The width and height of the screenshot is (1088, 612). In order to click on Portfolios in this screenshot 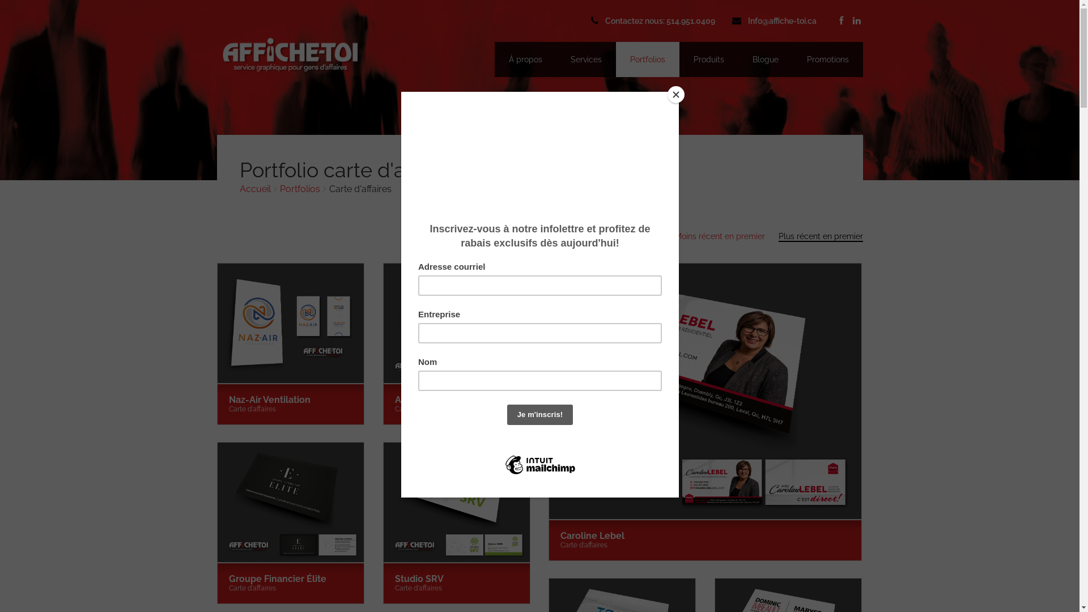, I will do `click(647, 59)`.